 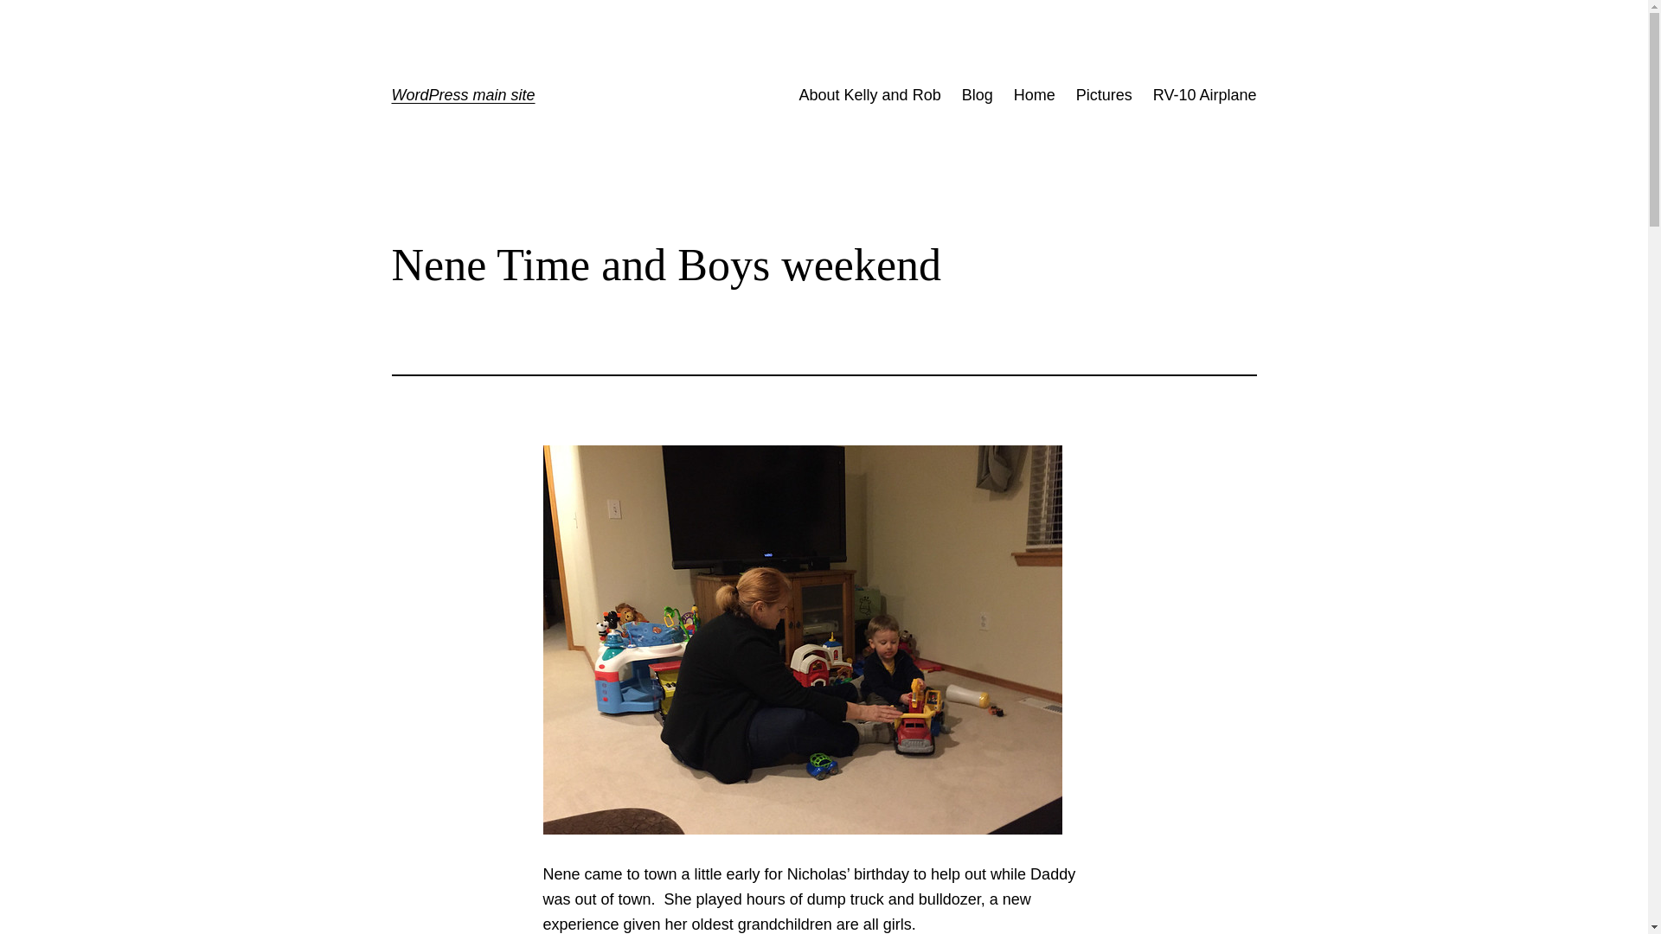 What do you see at coordinates (462, 95) in the screenshot?
I see `WordPress main site` at bounding box center [462, 95].